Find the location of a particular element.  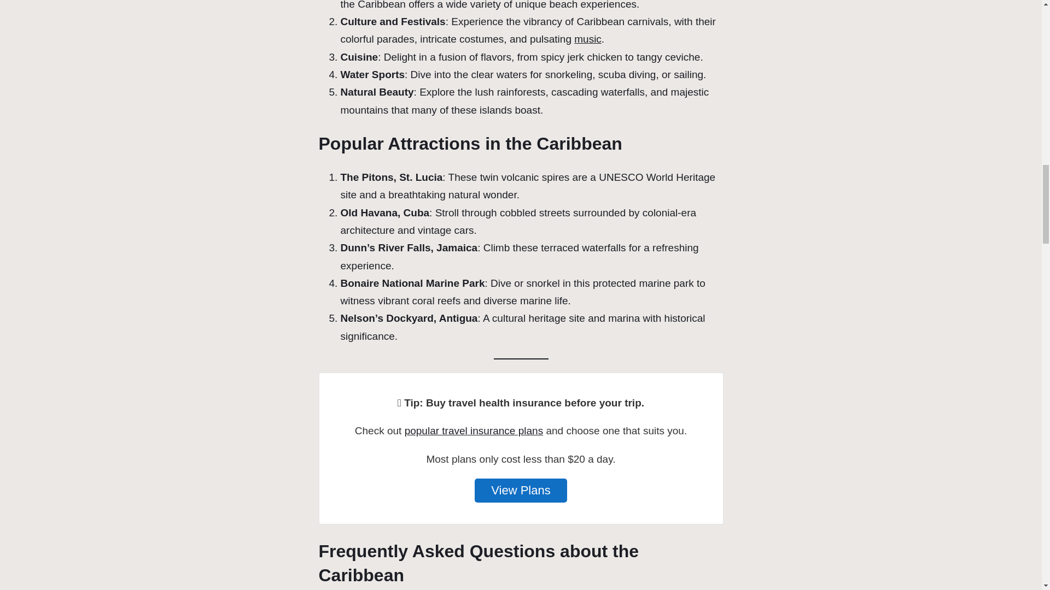

popular travel insurance plans is located at coordinates (474, 430).